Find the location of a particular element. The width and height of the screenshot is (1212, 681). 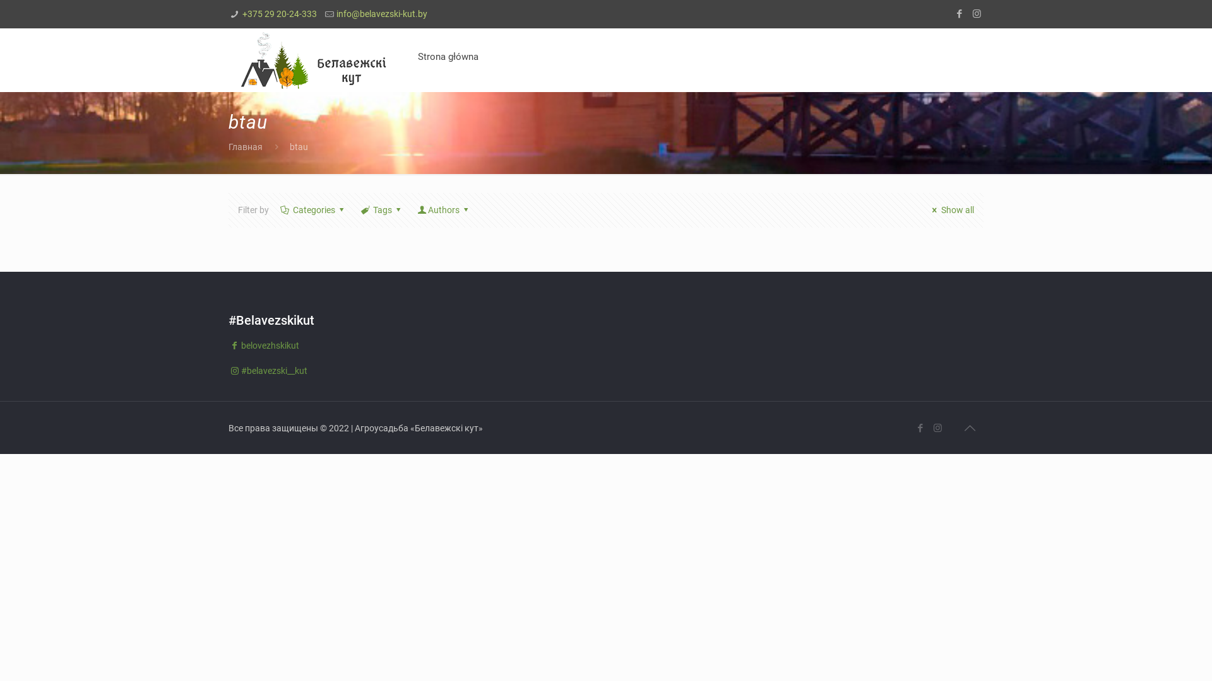

Facebook is located at coordinates (959, 14).